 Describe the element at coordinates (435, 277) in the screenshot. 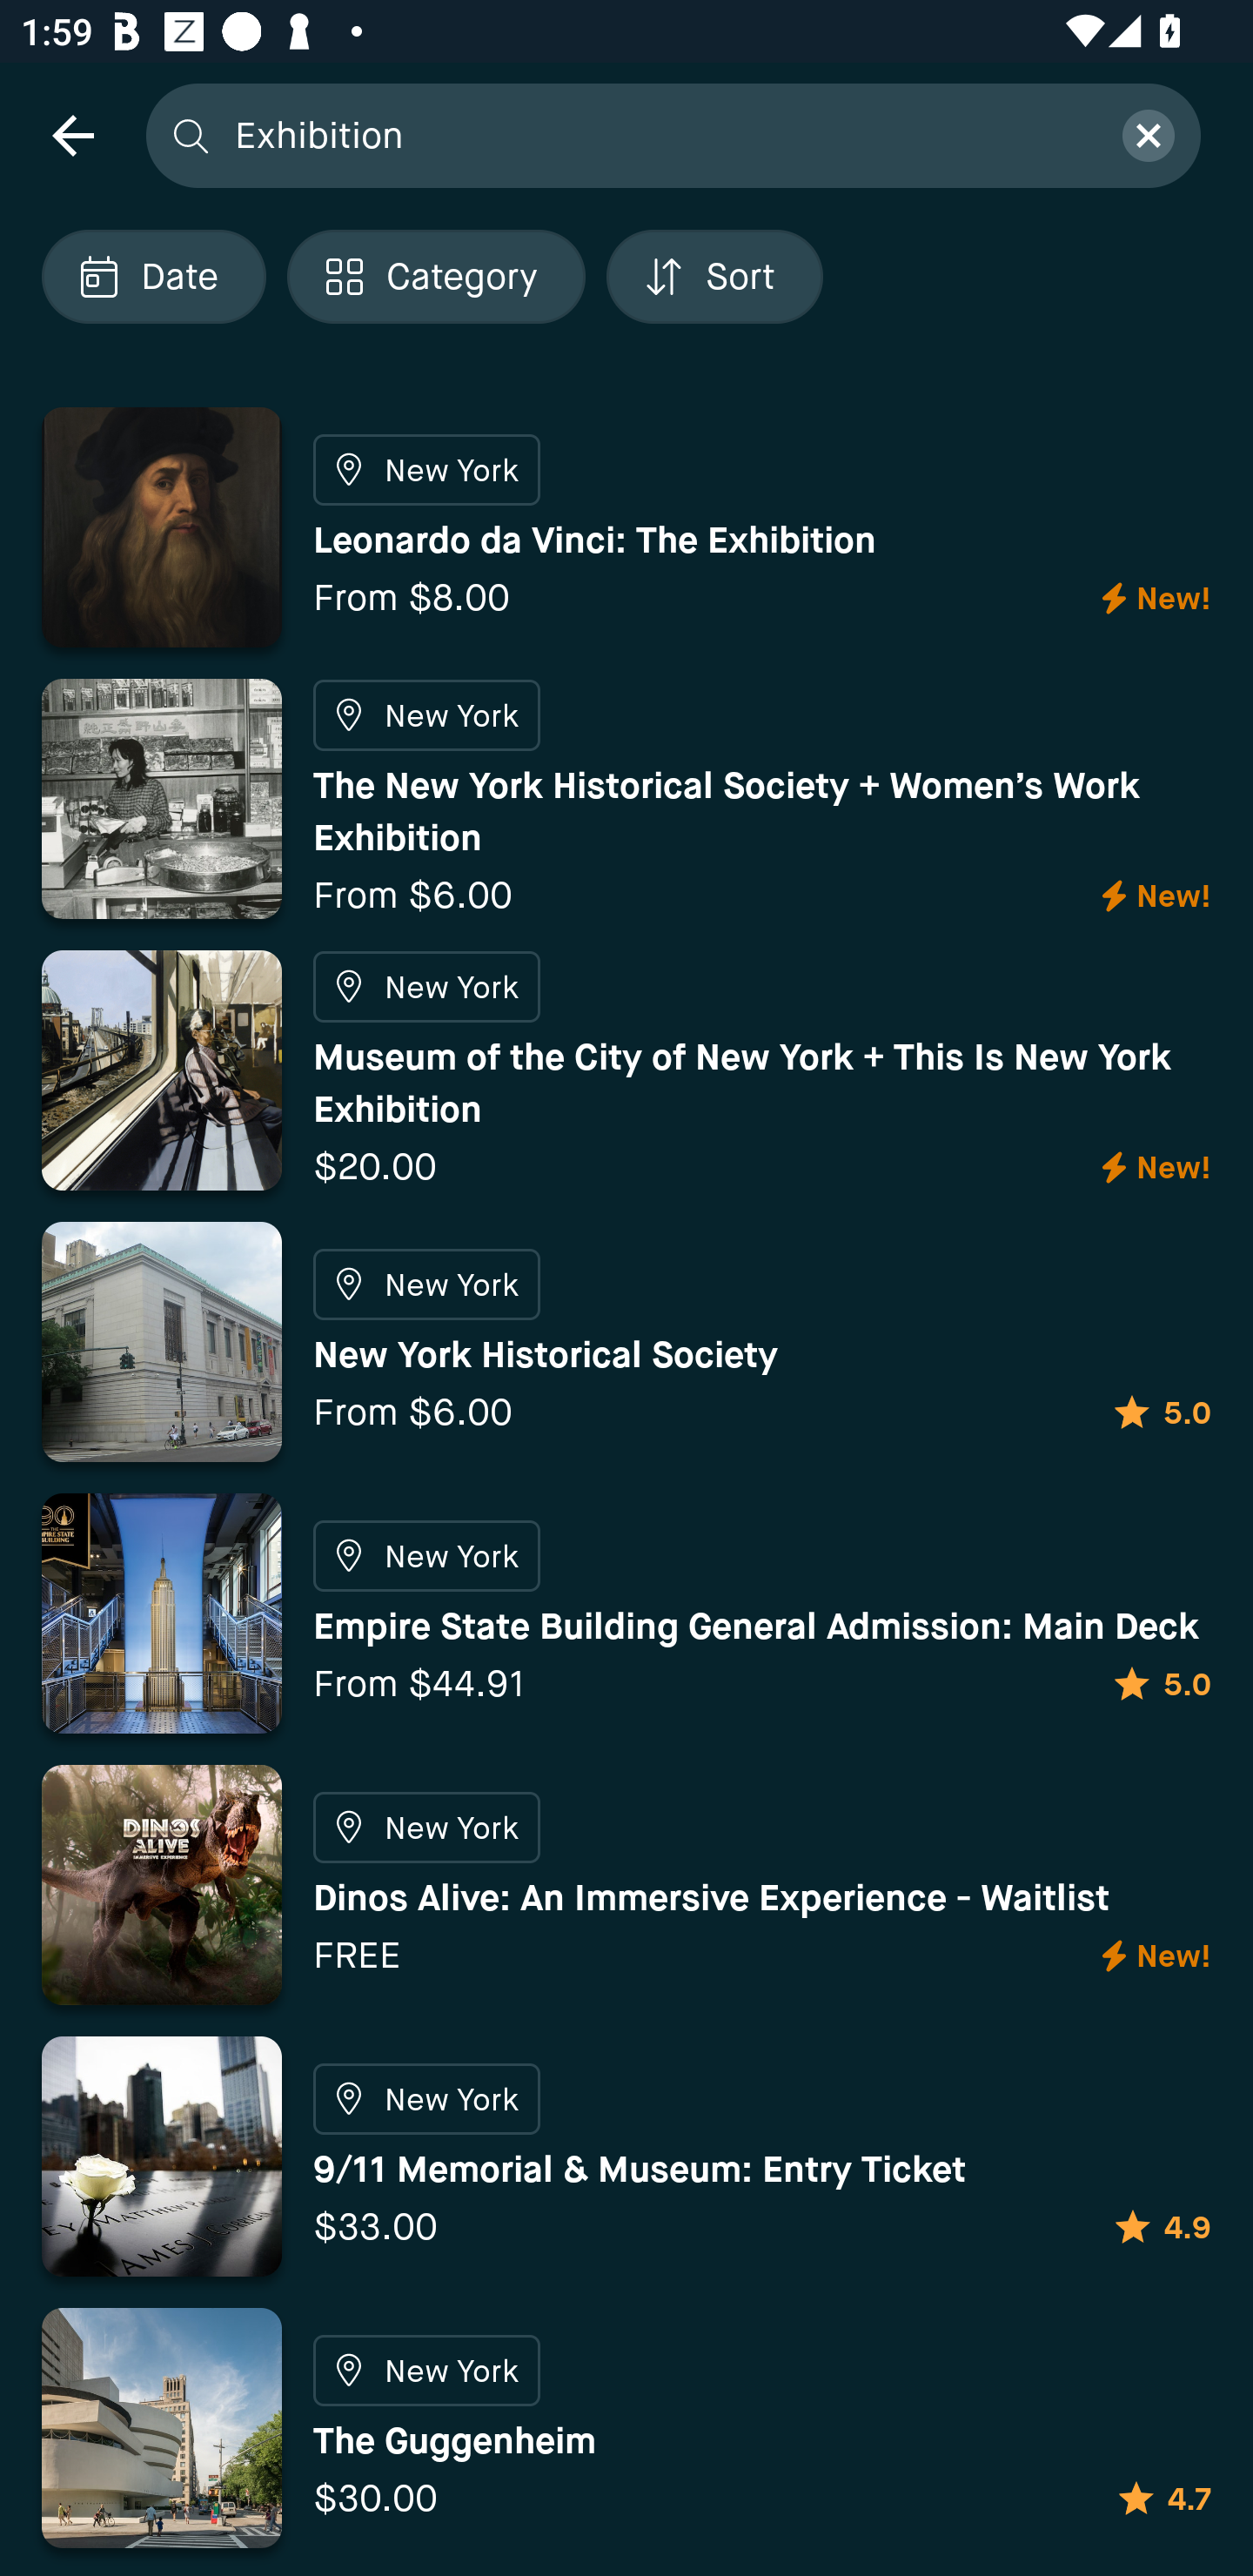

I see `Localized description Category` at that location.